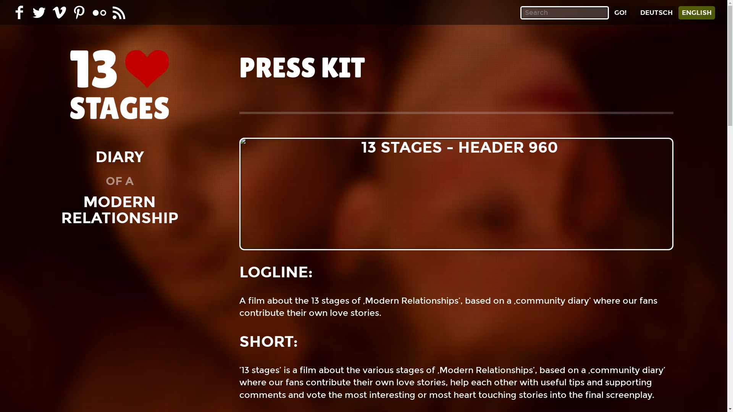 This screenshot has width=733, height=412. Describe the element at coordinates (657, 13) in the screenshot. I see `Deutsch` at that location.